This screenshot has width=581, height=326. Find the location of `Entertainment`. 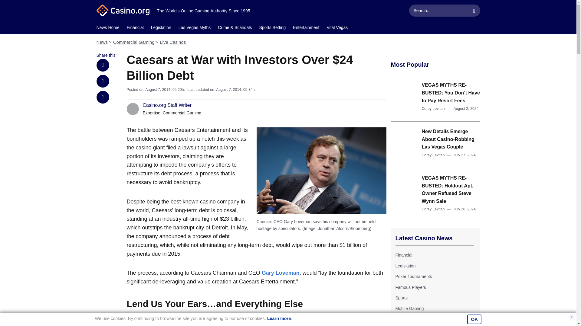

Entertainment is located at coordinates (306, 28).